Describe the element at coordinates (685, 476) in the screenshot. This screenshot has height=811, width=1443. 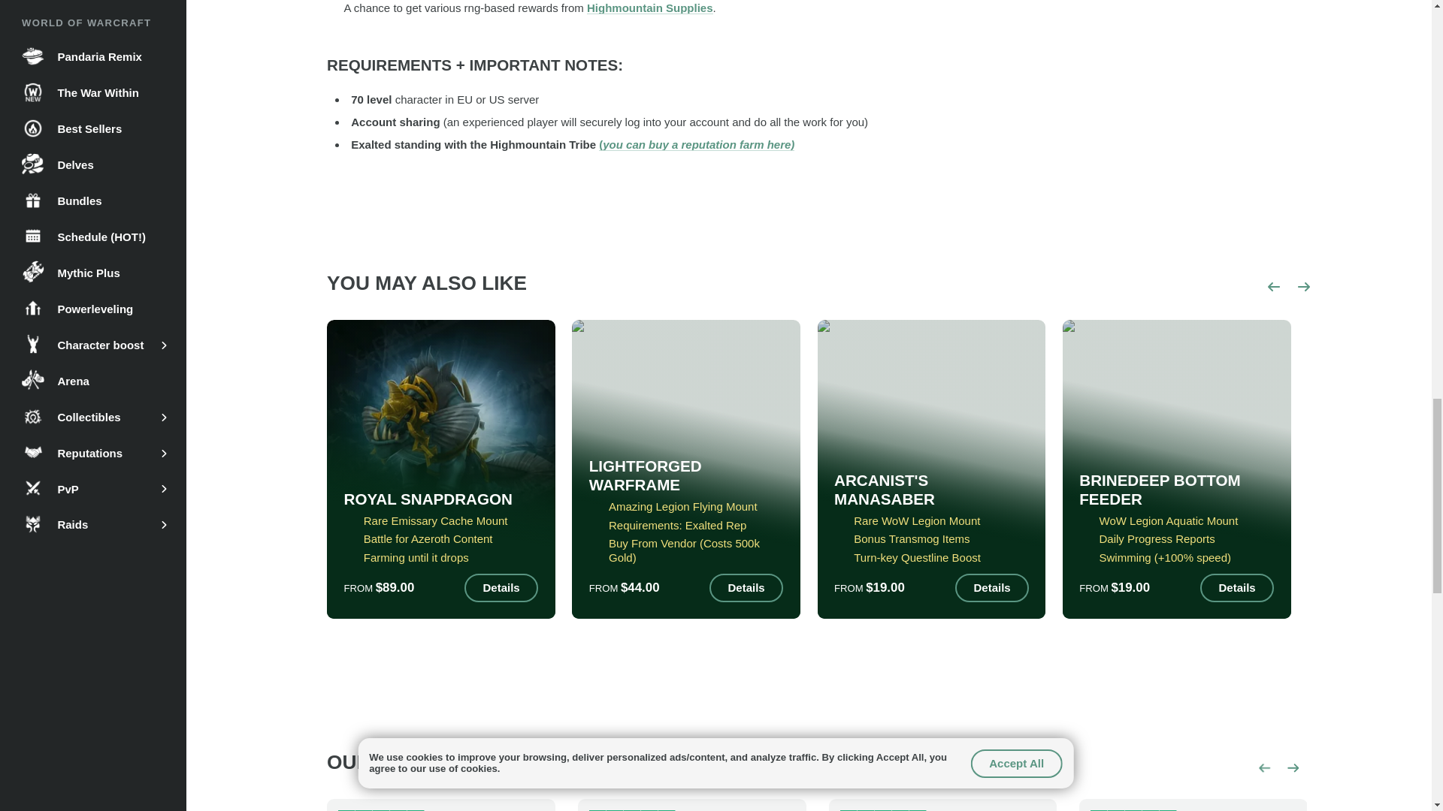
I see `LIGHTFORGED WARFRAME` at that location.